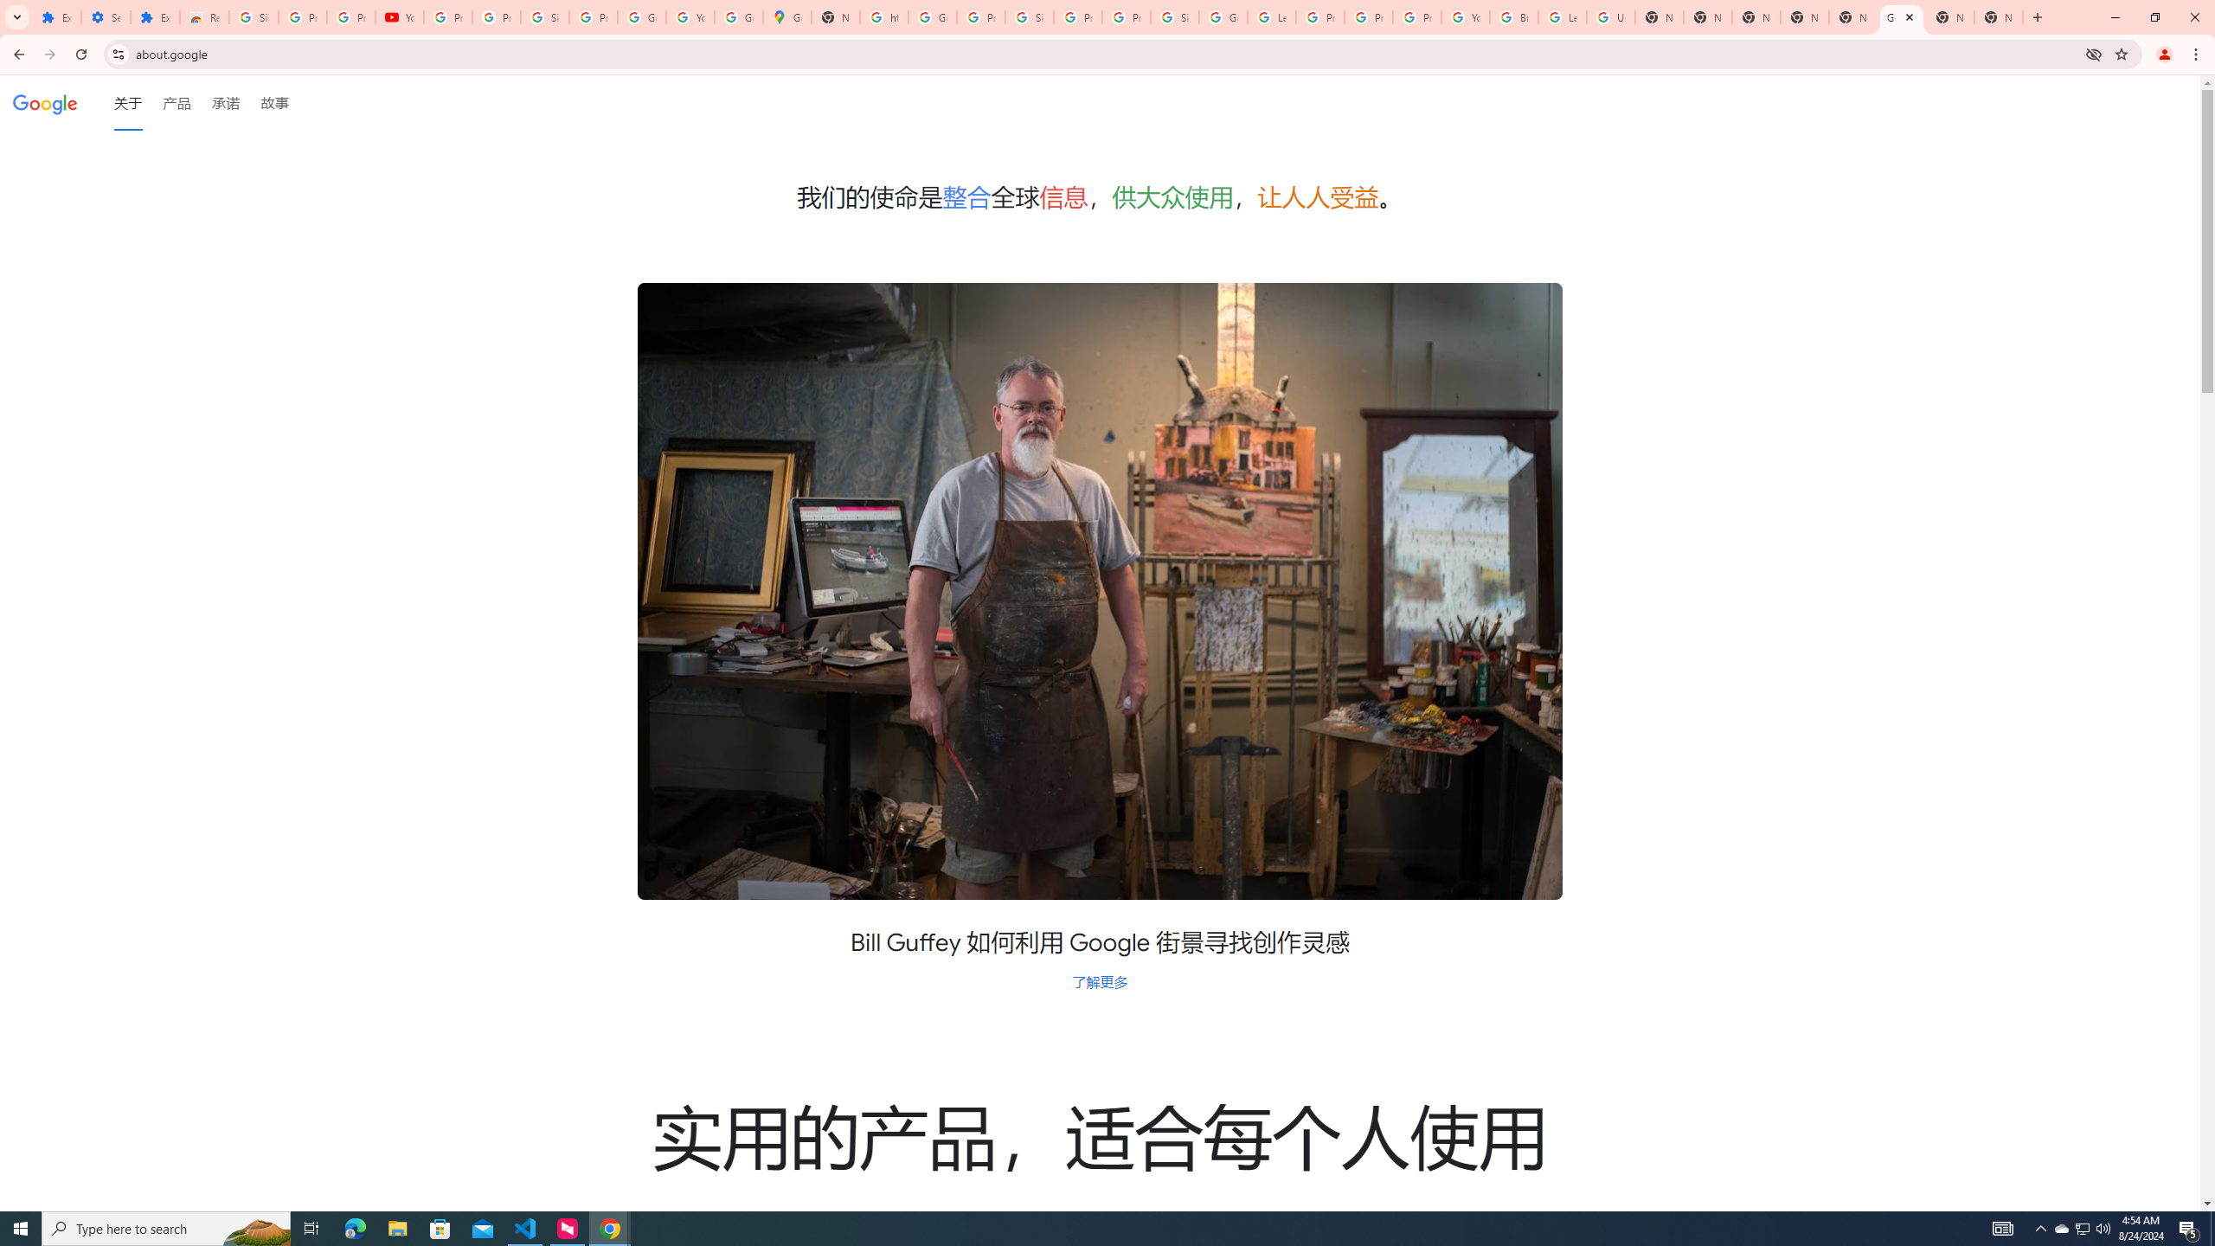  What do you see at coordinates (204, 17) in the screenshot?
I see `Reviews: Helix Fruit Jump Arcade Game` at bounding box center [204, 17].